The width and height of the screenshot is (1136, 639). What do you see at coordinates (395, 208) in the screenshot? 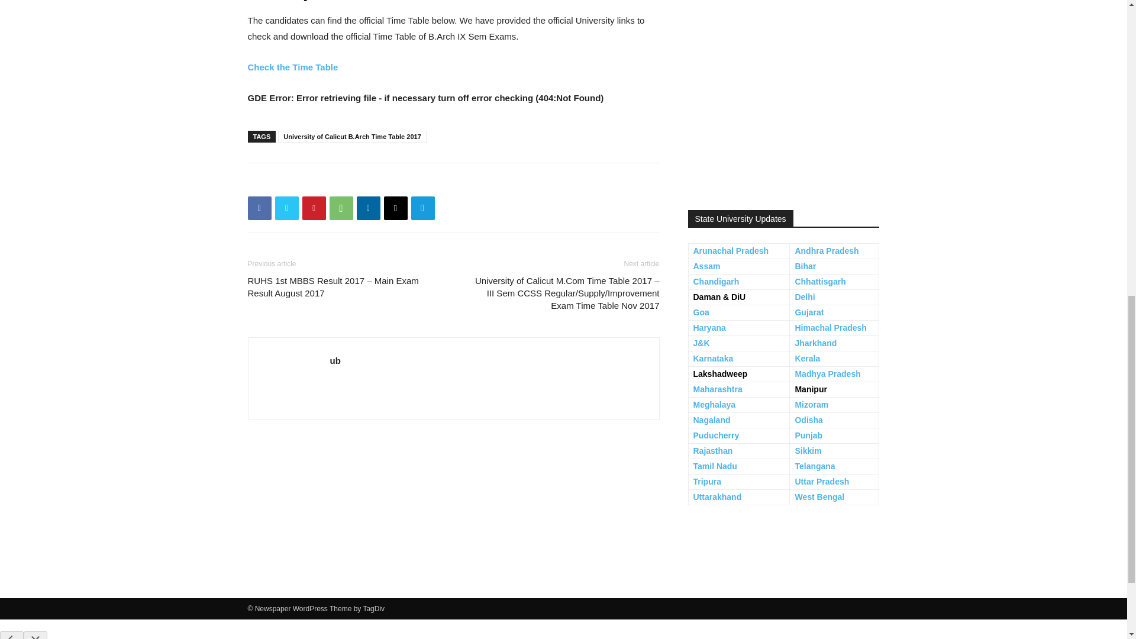
I see `Email` at bounding box center [395, 208].